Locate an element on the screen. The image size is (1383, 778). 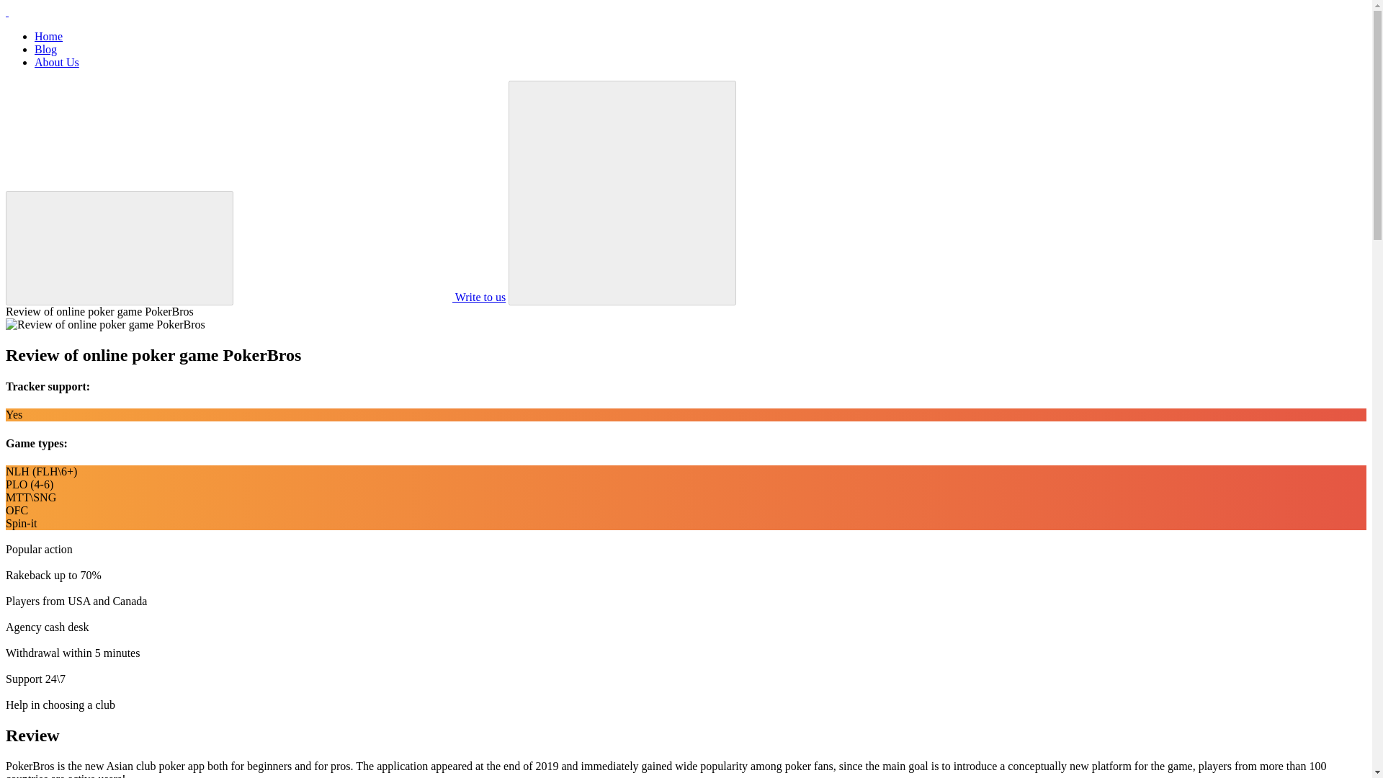
Review of online poker game PokerBros is located at coordinates (105, 324).